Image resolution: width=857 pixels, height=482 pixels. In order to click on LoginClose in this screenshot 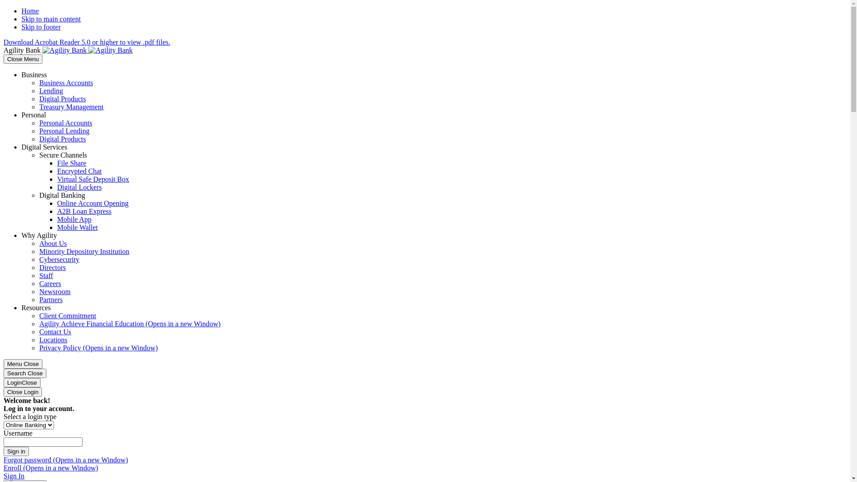, I will do `click(22, 383)`.